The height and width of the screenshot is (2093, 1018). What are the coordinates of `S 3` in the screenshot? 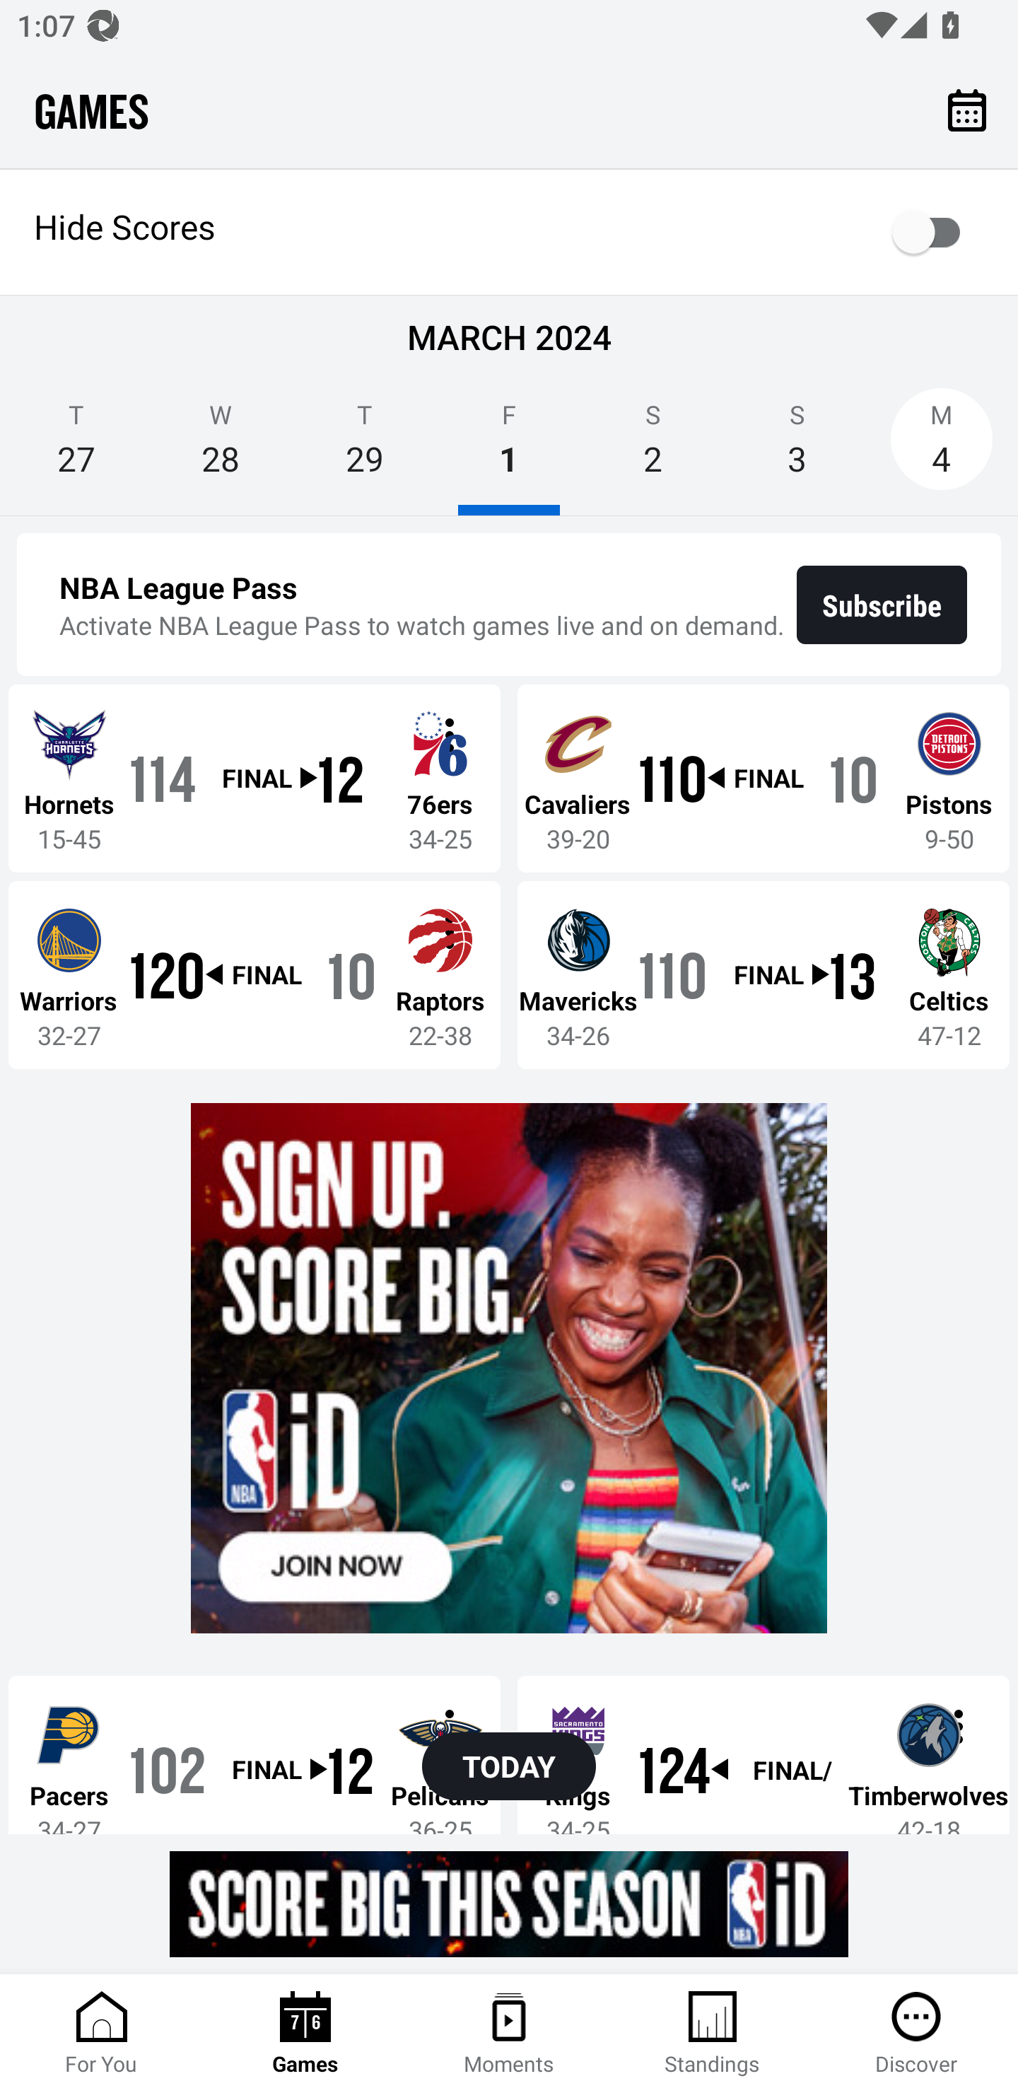 It's located at (797, 447).